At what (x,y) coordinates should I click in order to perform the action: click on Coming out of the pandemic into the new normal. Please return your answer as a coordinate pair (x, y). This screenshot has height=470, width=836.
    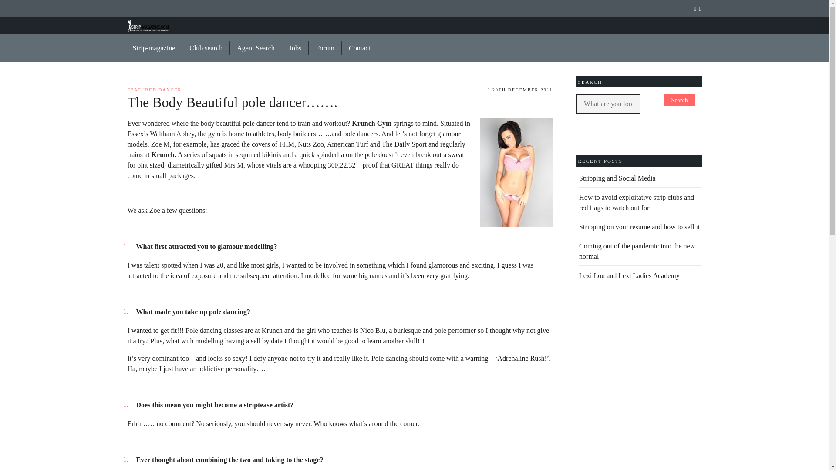
    Looking at the image, I should click on (637, 252).